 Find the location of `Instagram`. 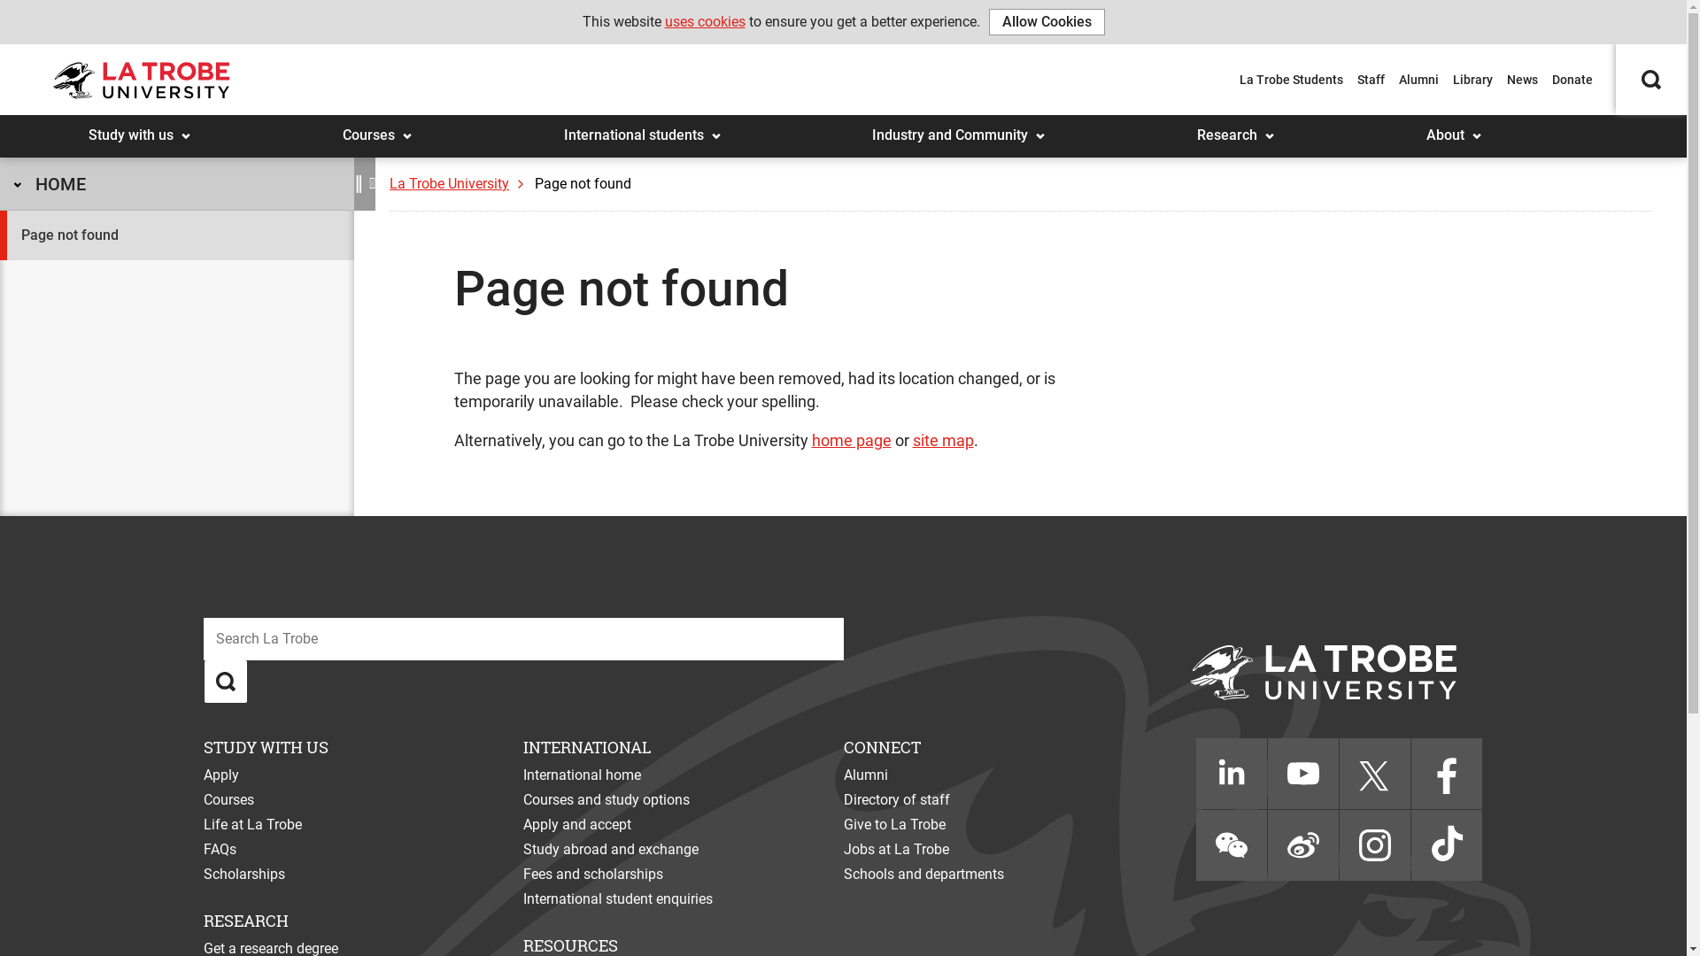

Instagram is located at coordinates (1375, 845).